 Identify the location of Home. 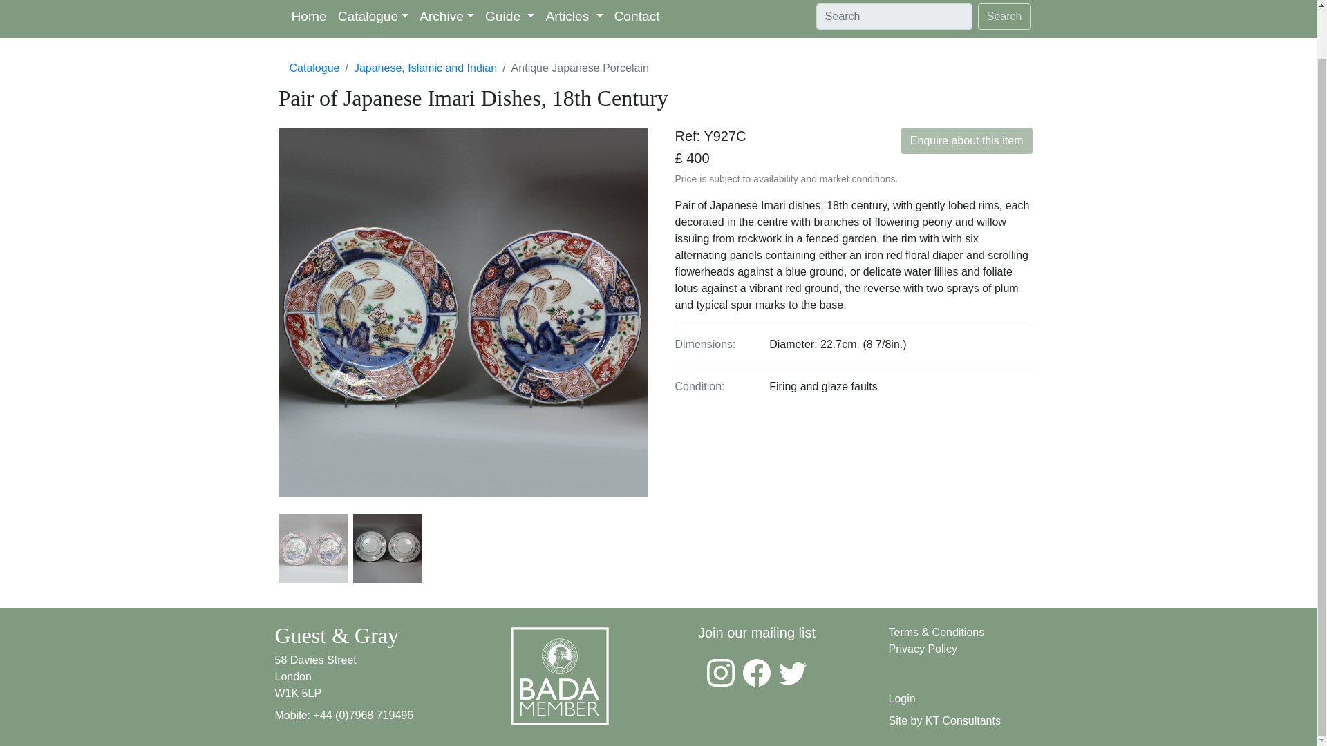
(310, 19).